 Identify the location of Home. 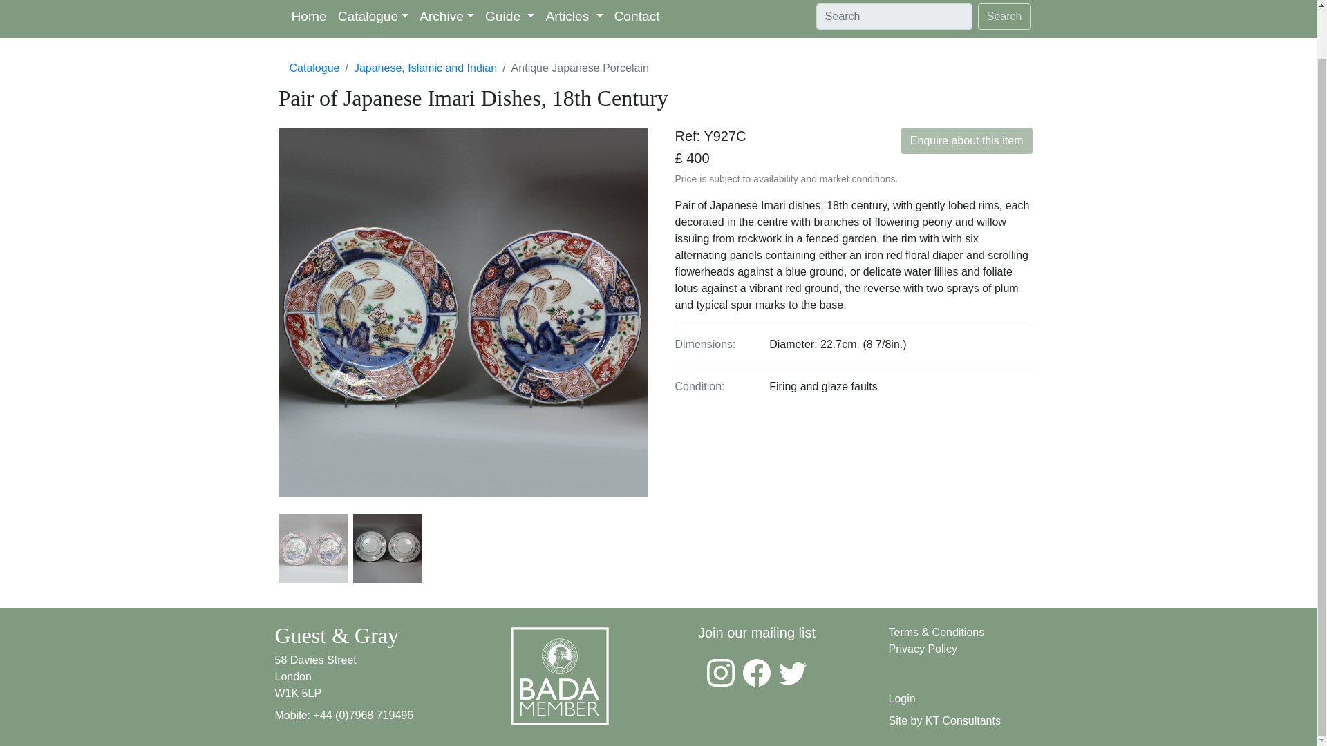
(310, 19).